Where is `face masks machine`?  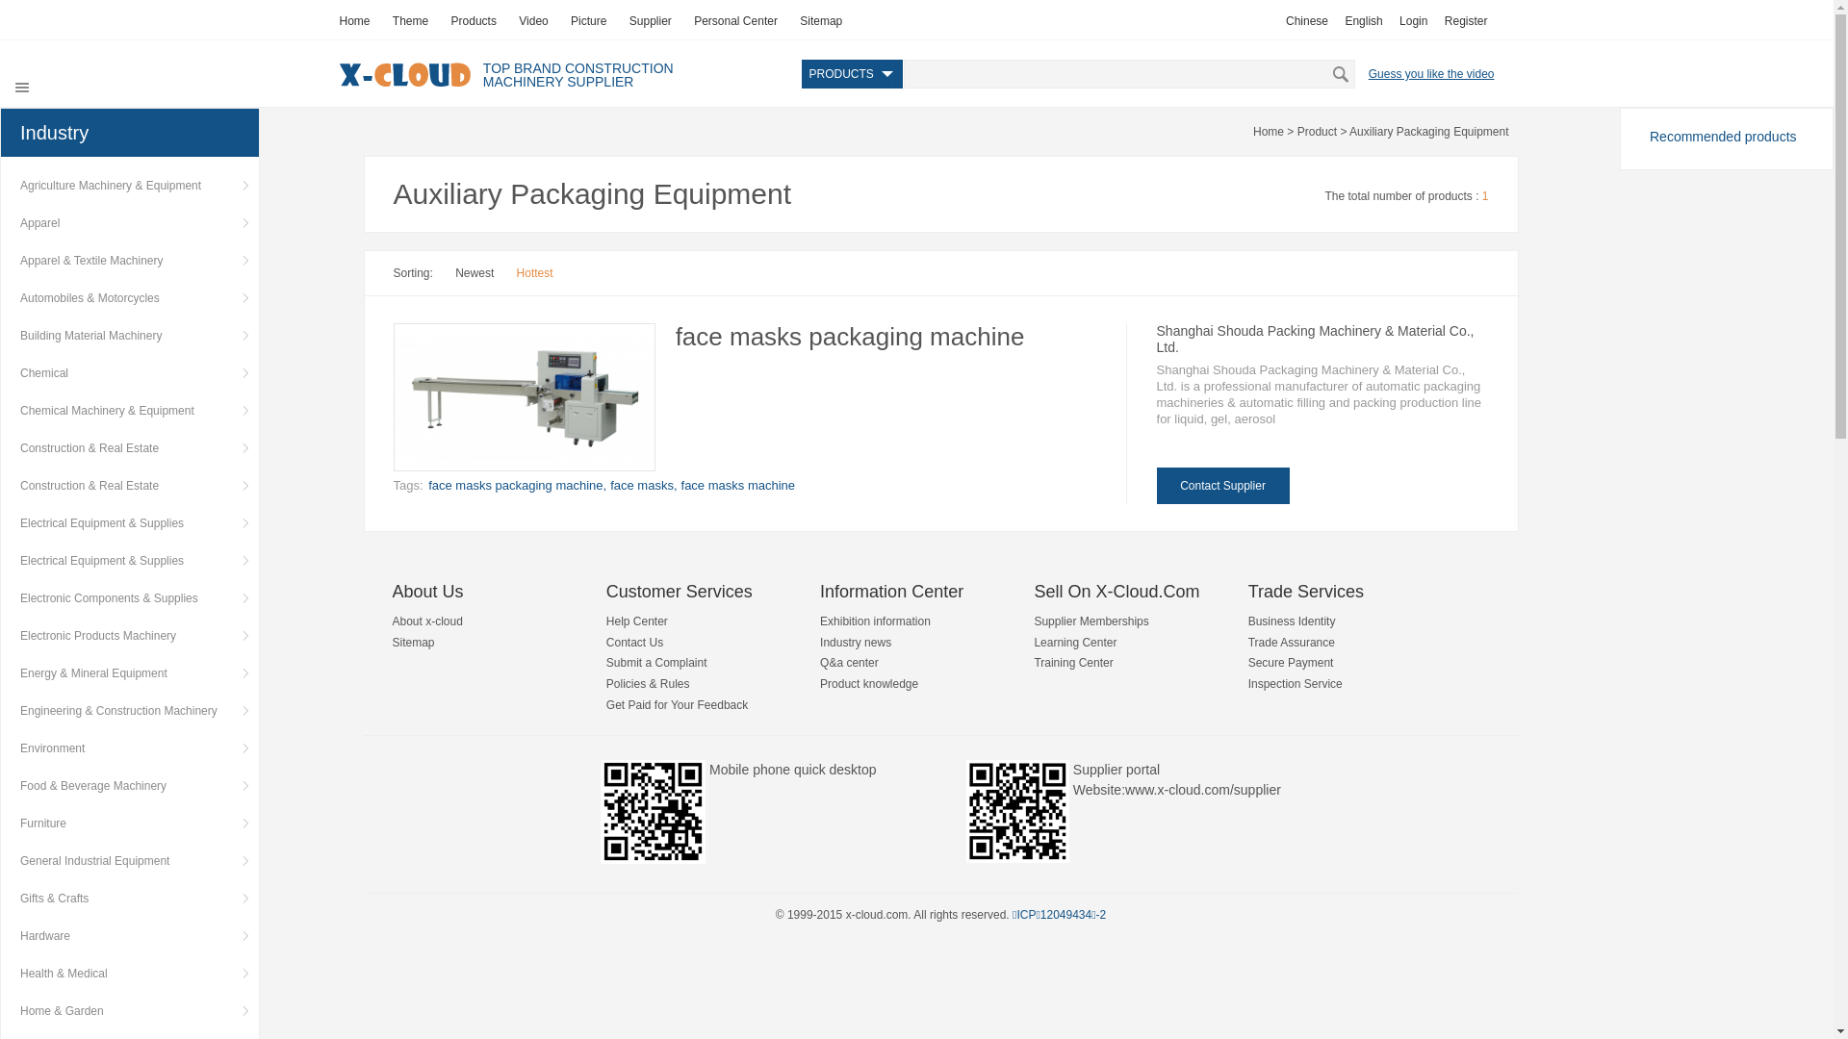 face masks machine is located at coordinates (739, 485).